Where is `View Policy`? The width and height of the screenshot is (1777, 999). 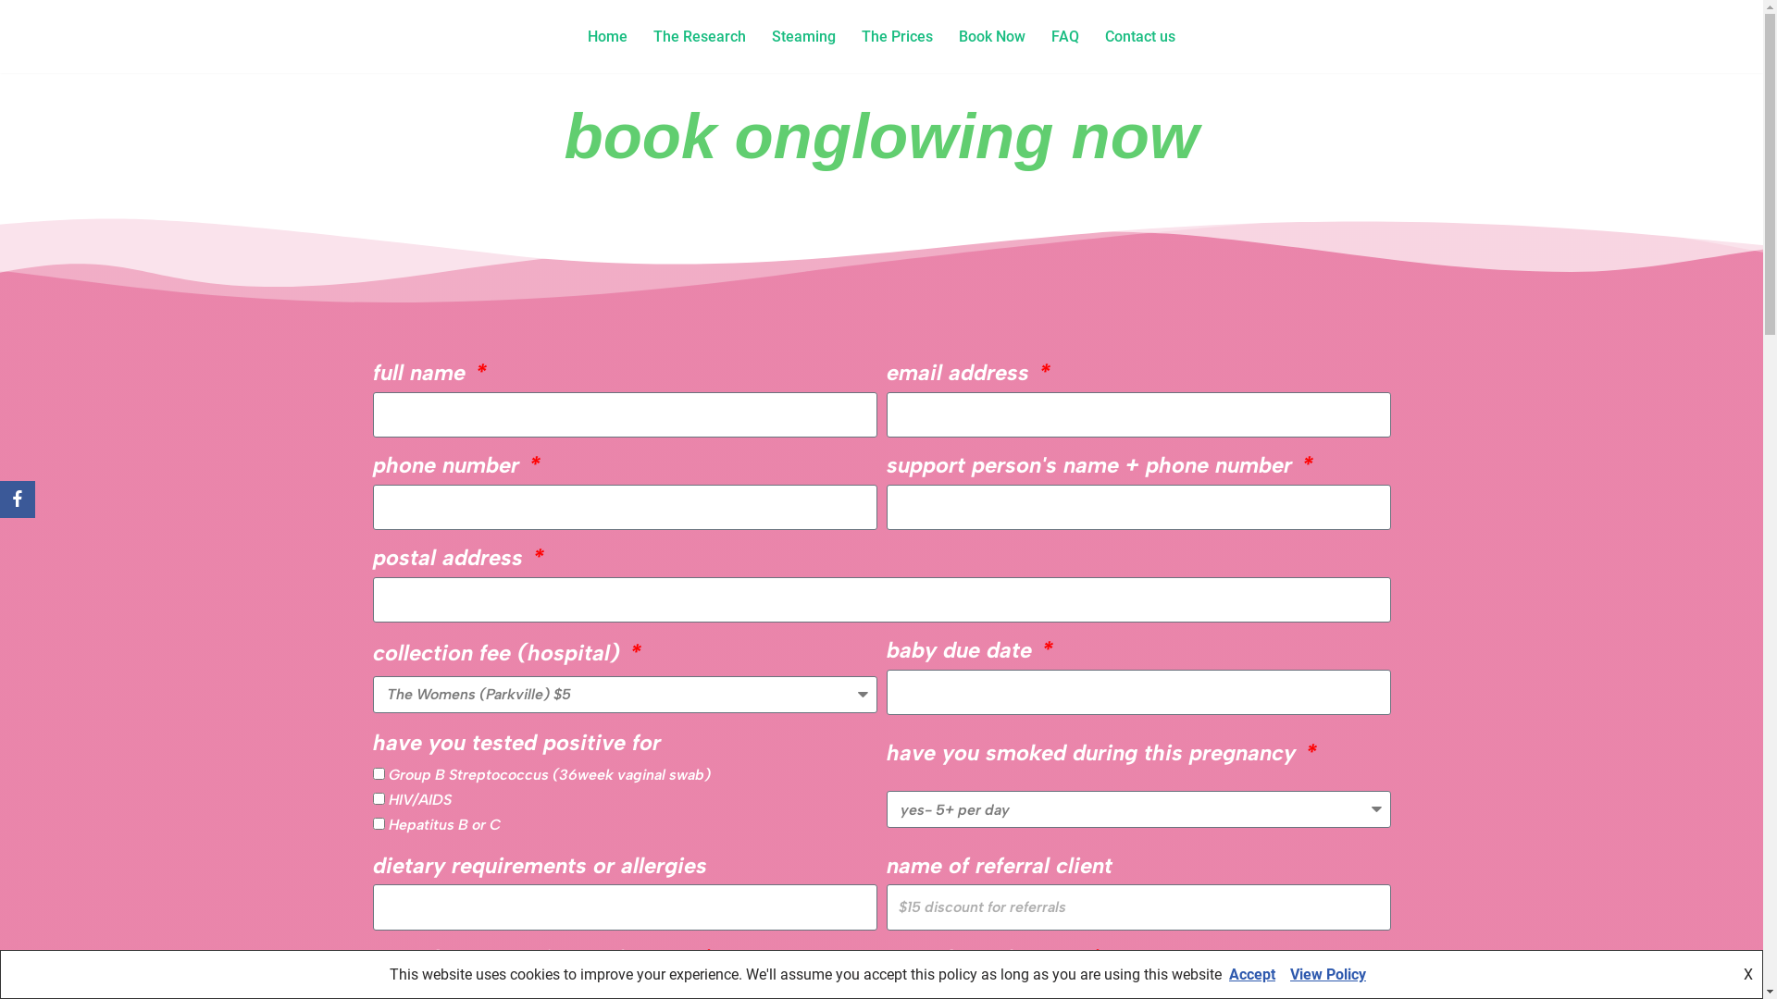
View Policy is located at coordinates (1328, 975).